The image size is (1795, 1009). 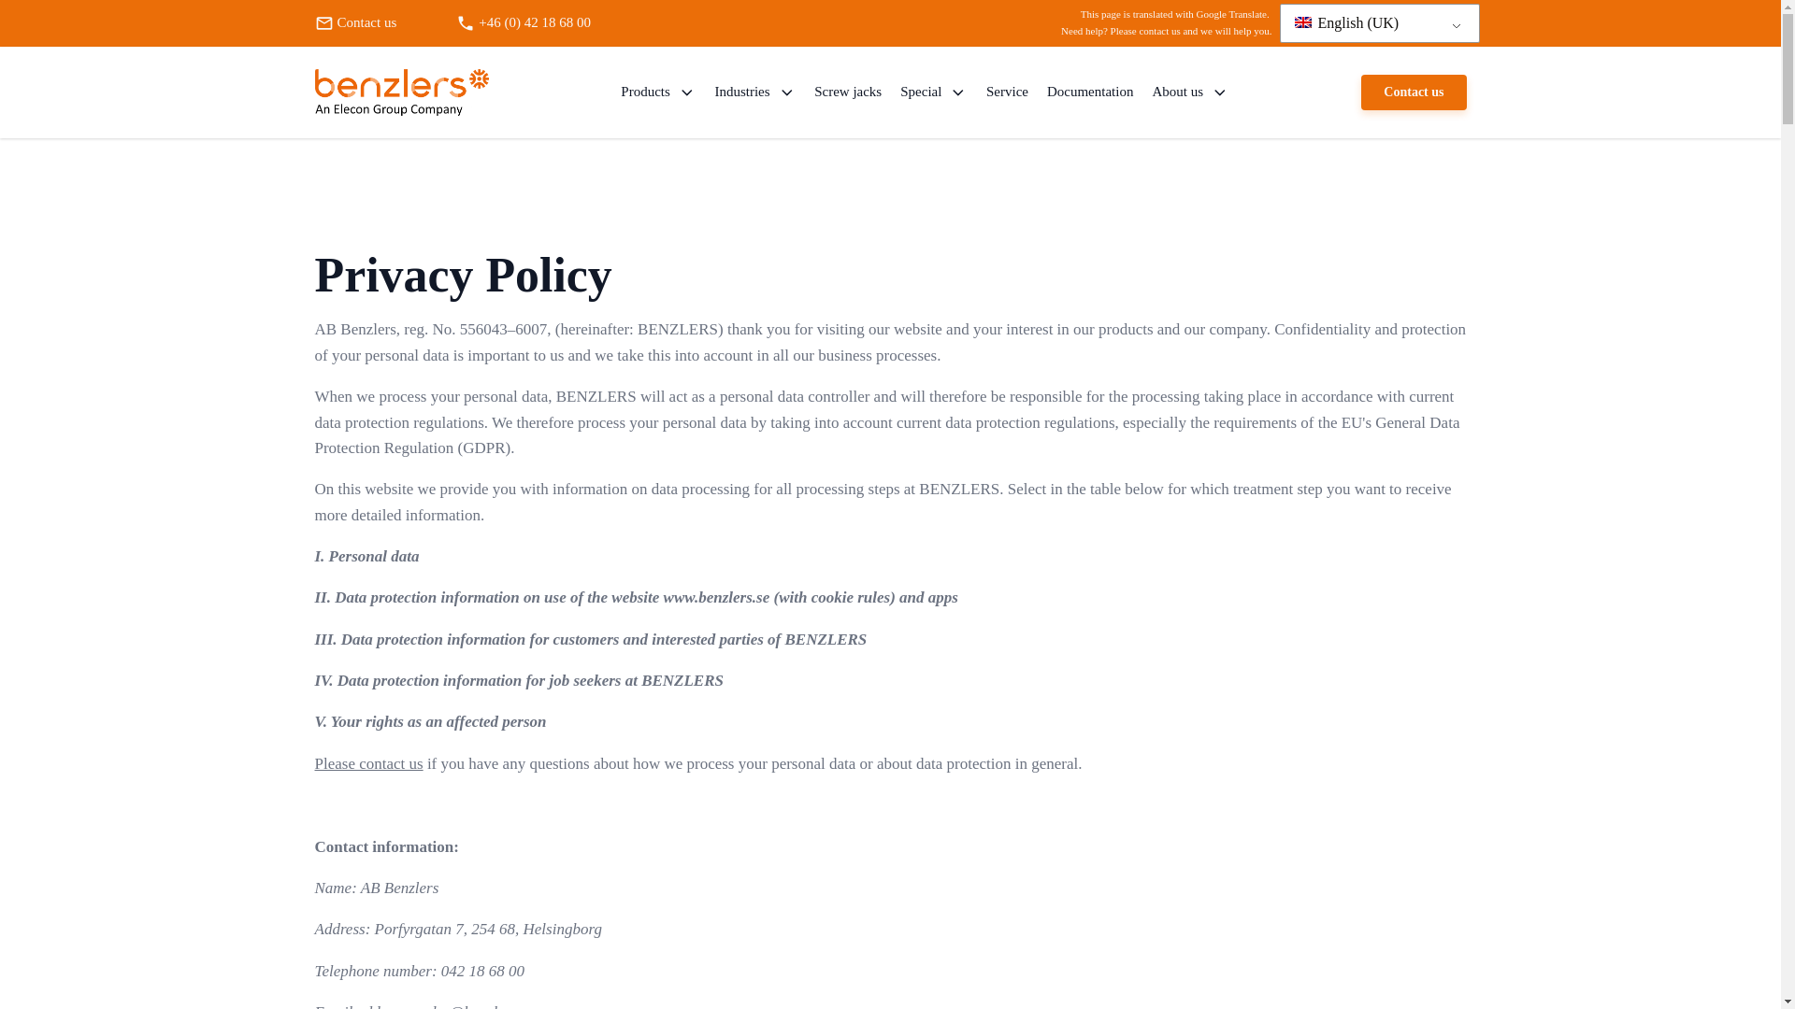 What do you see at coordinates (754, 92) in the screenshot?
I see `Industries` at bounding box center [754, 92].